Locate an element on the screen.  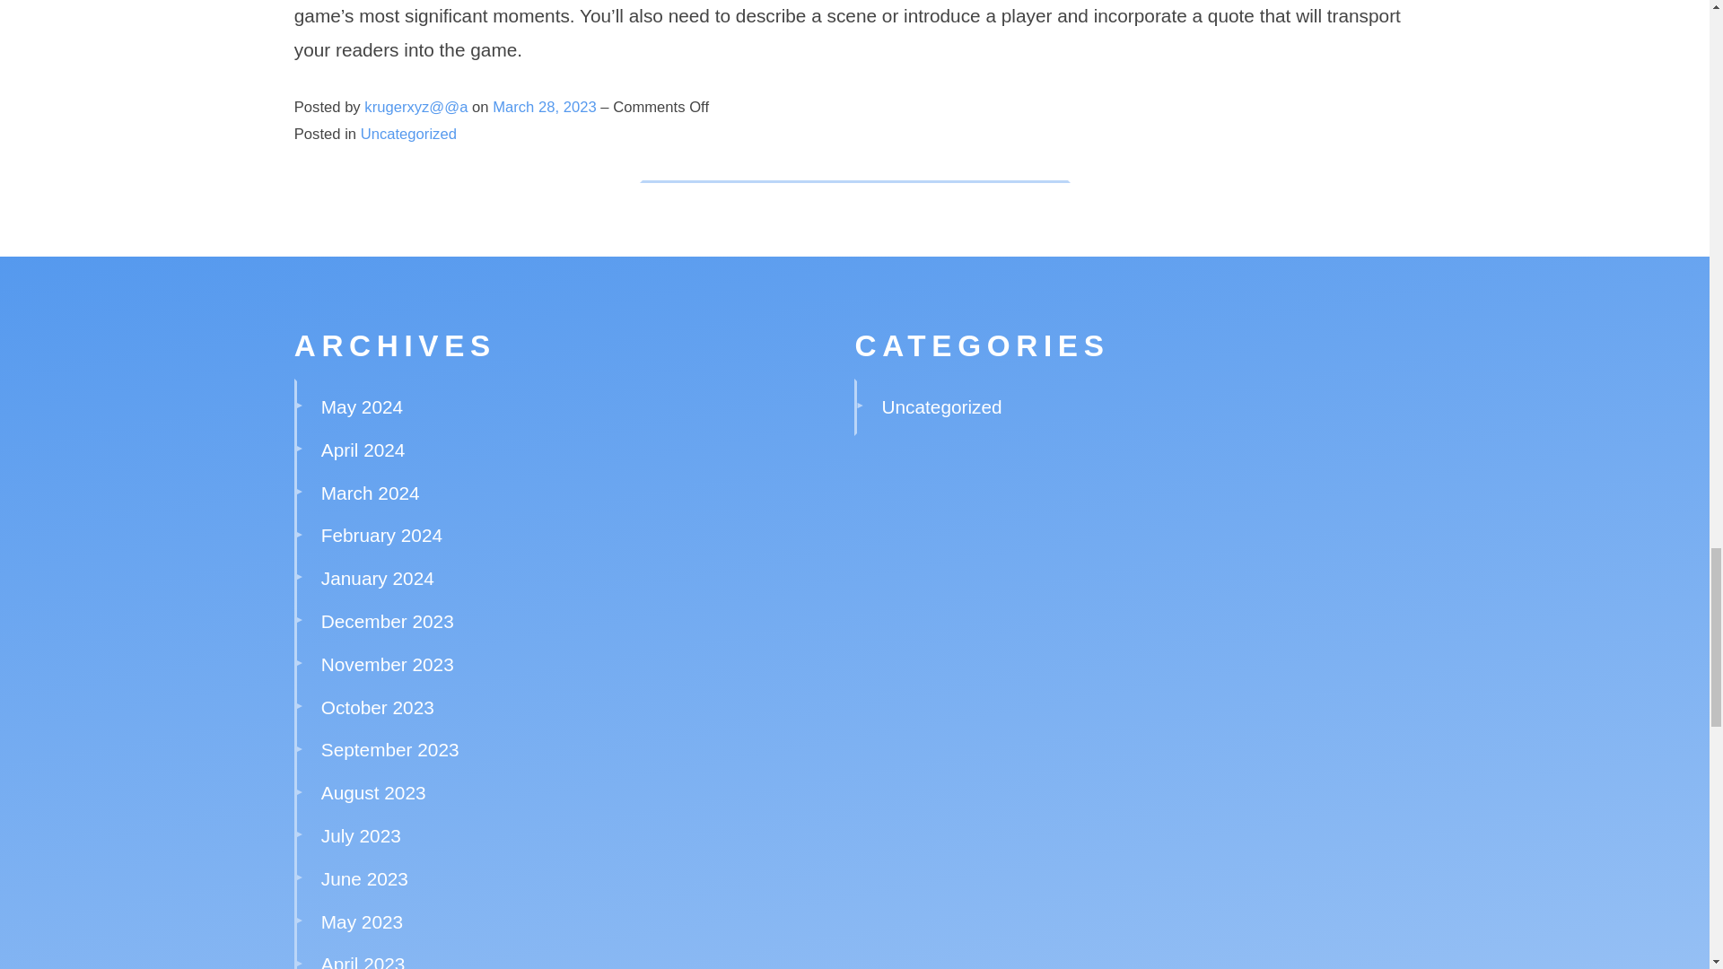
Uncategorized is located at coordinates (407, 134).